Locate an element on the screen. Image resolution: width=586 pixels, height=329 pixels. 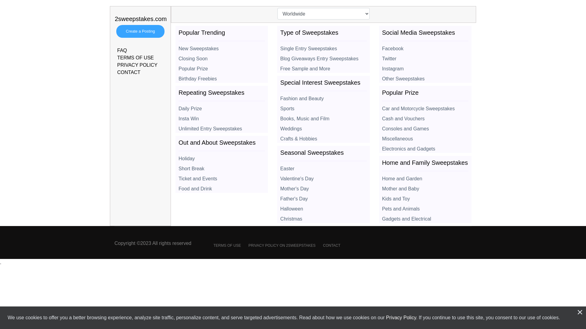
Christmas is located at coordinates (324, 217).